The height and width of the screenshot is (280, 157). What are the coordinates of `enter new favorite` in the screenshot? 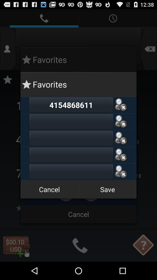 It's located at (71, 172).